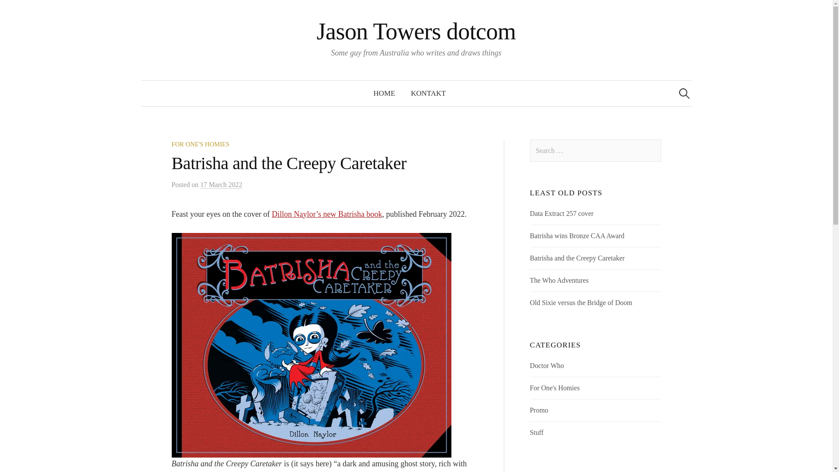 This screenshot has width=839, height=472. Describe the element at coordinates (23, 10) in the screenshot. I see `Search` at that location.